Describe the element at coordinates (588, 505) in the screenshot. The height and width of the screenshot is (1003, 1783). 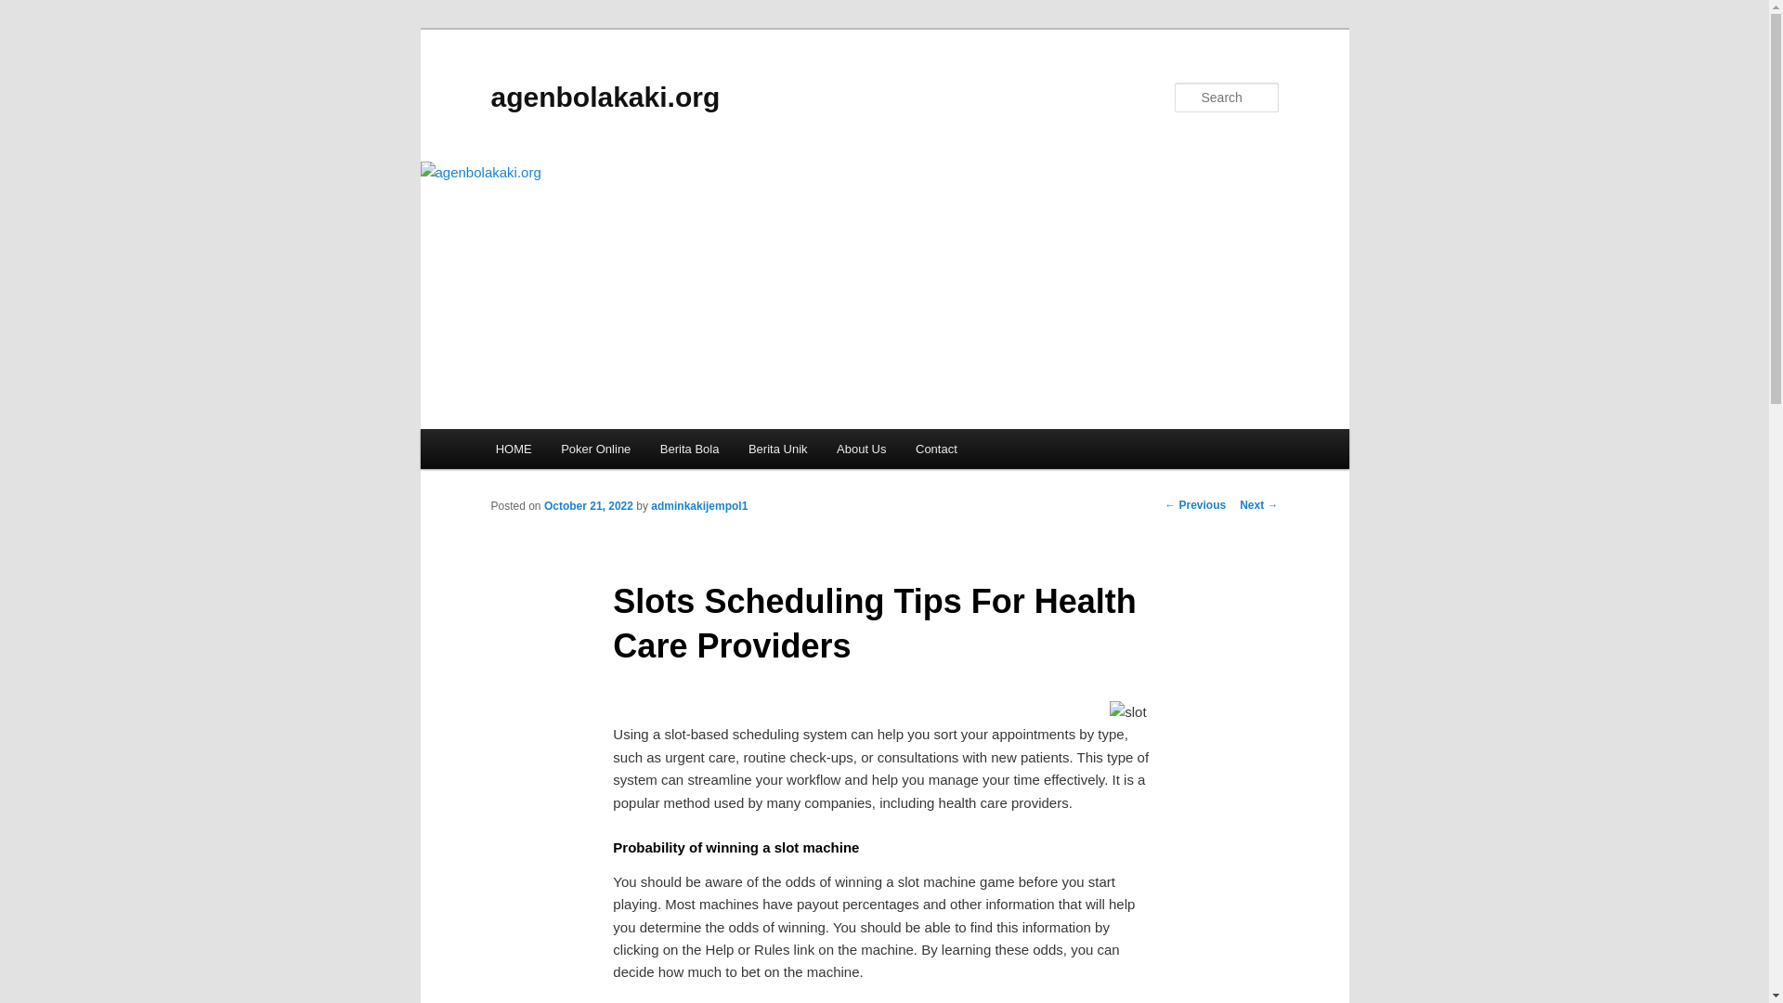
I see `2:53 pm` at that location.